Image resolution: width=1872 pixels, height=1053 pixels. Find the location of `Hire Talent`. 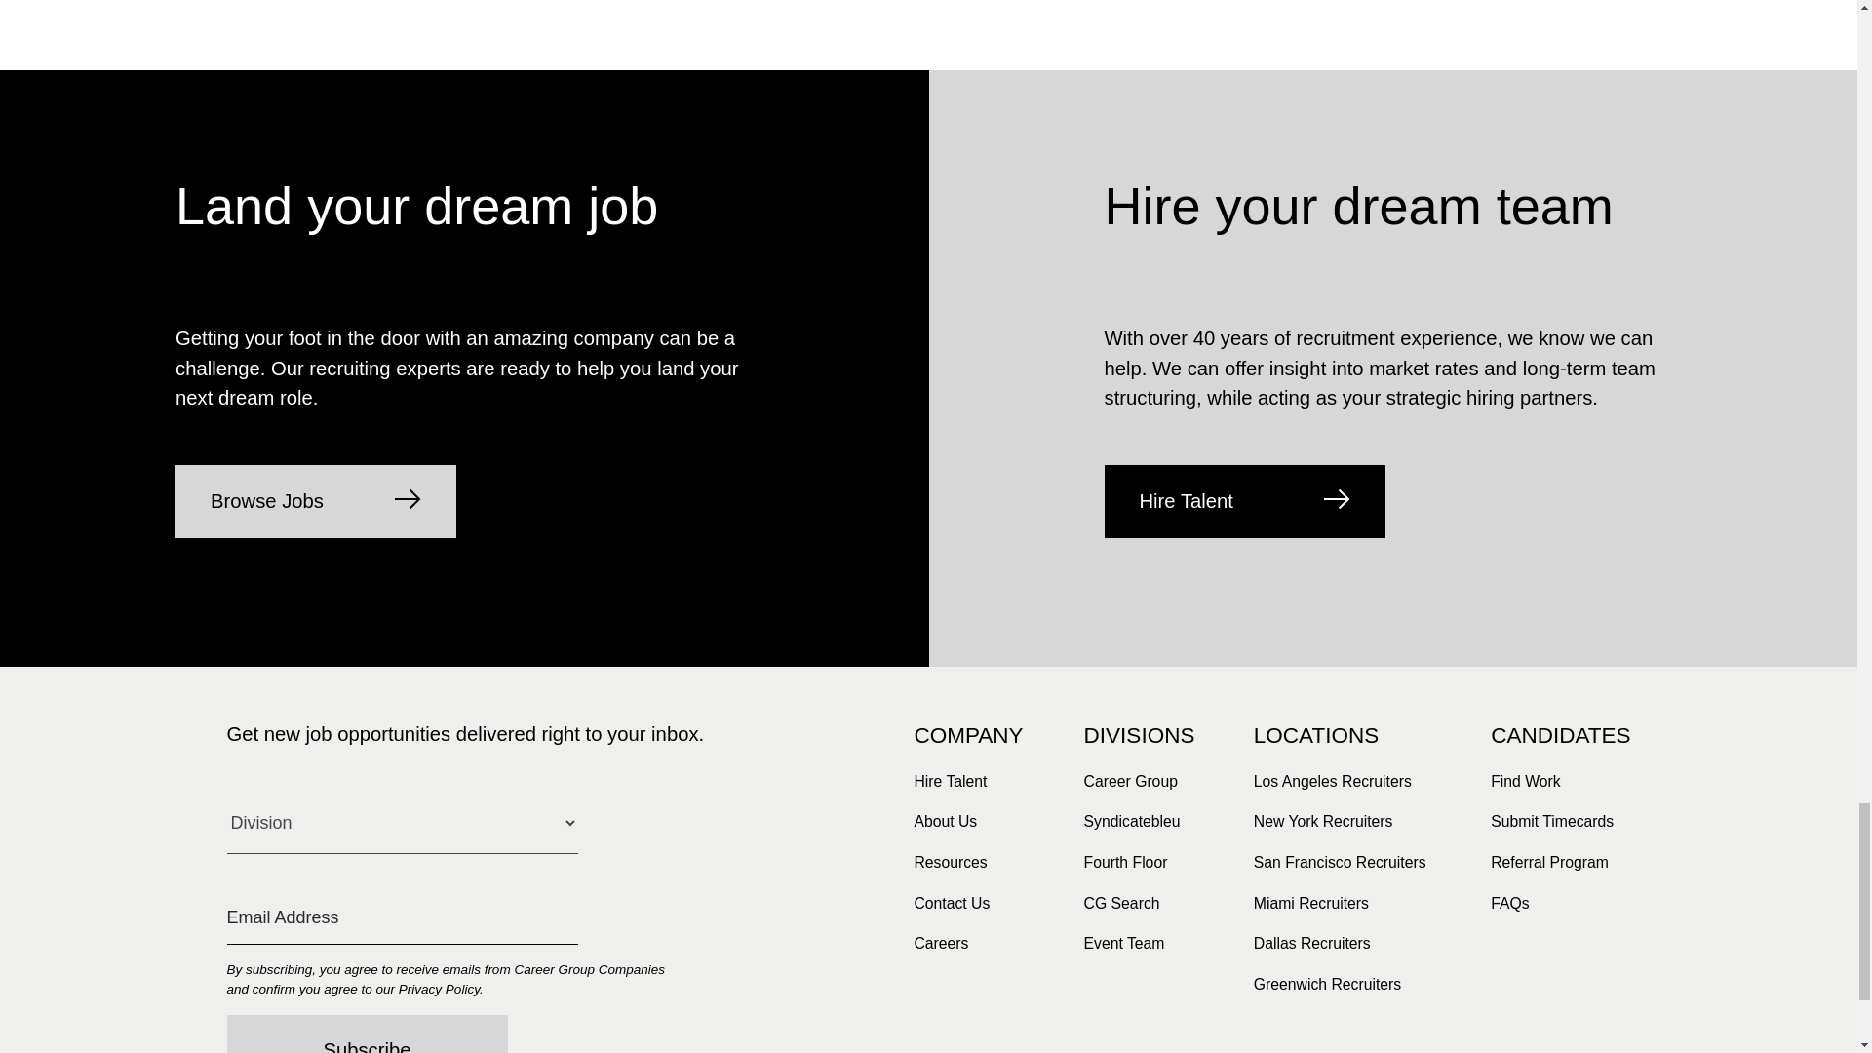

Hire Talent is located at coordinates (1244, 501).